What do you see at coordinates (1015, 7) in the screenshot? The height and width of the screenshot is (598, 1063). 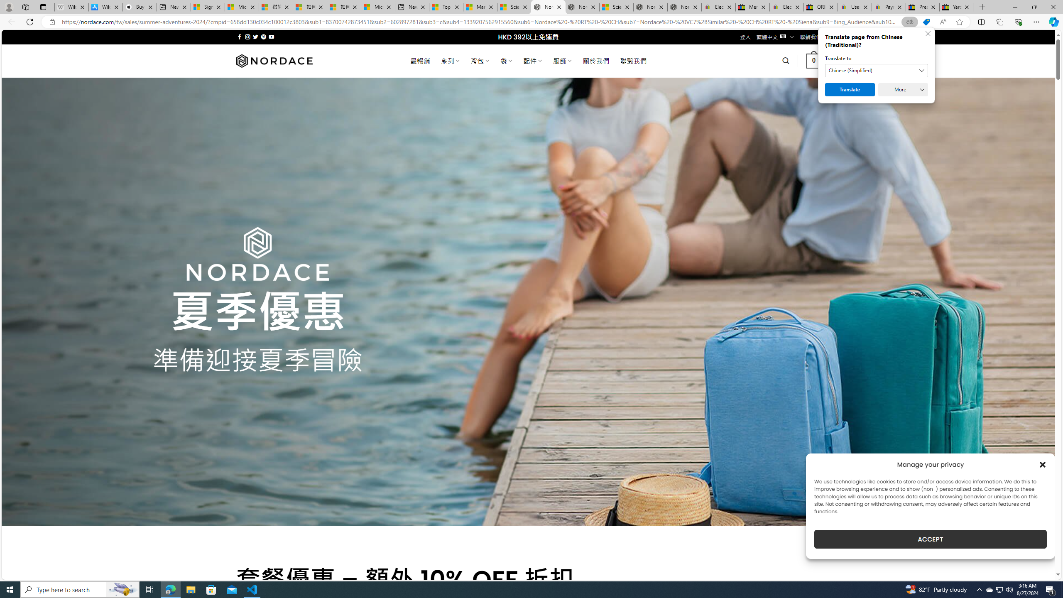 I see `Minimize` at bounding box center [1015, 7].